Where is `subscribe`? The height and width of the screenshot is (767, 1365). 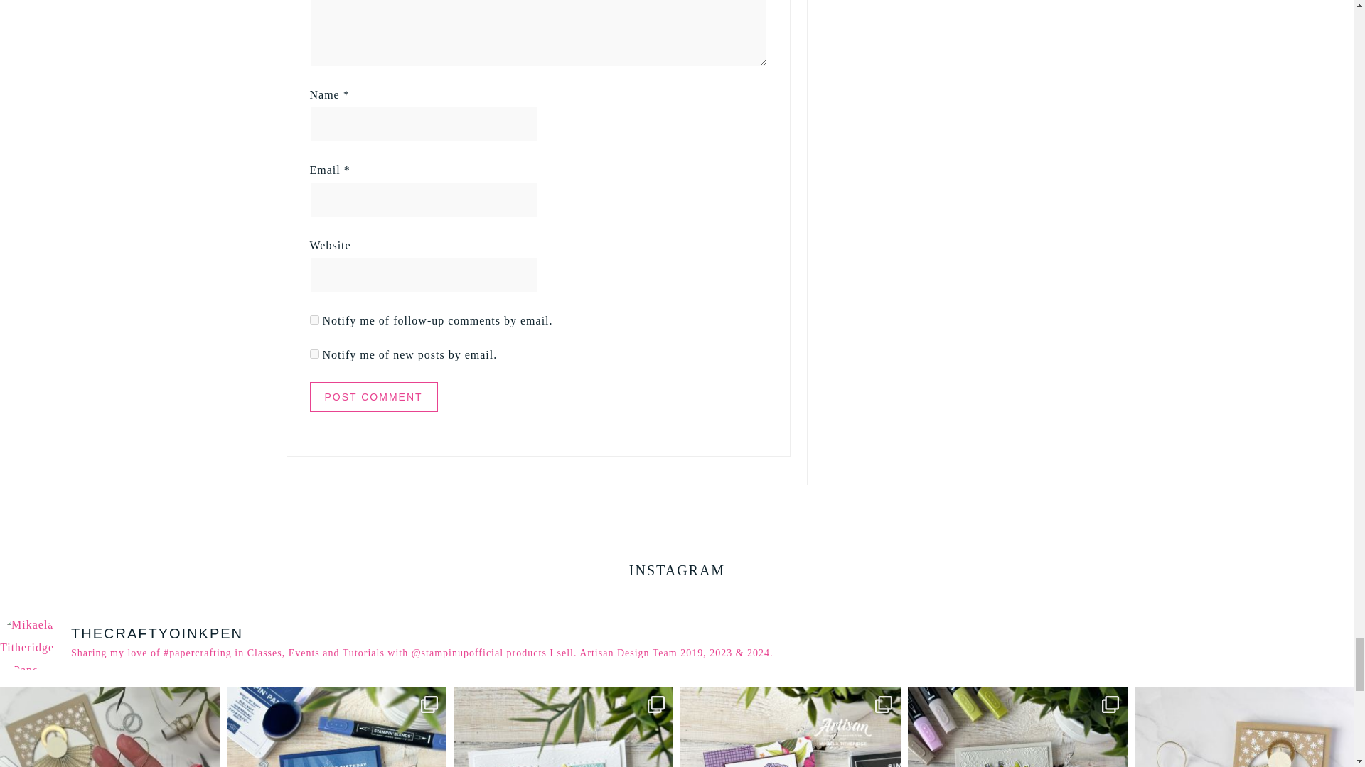
subscribe is located at coordinates (314, 320).